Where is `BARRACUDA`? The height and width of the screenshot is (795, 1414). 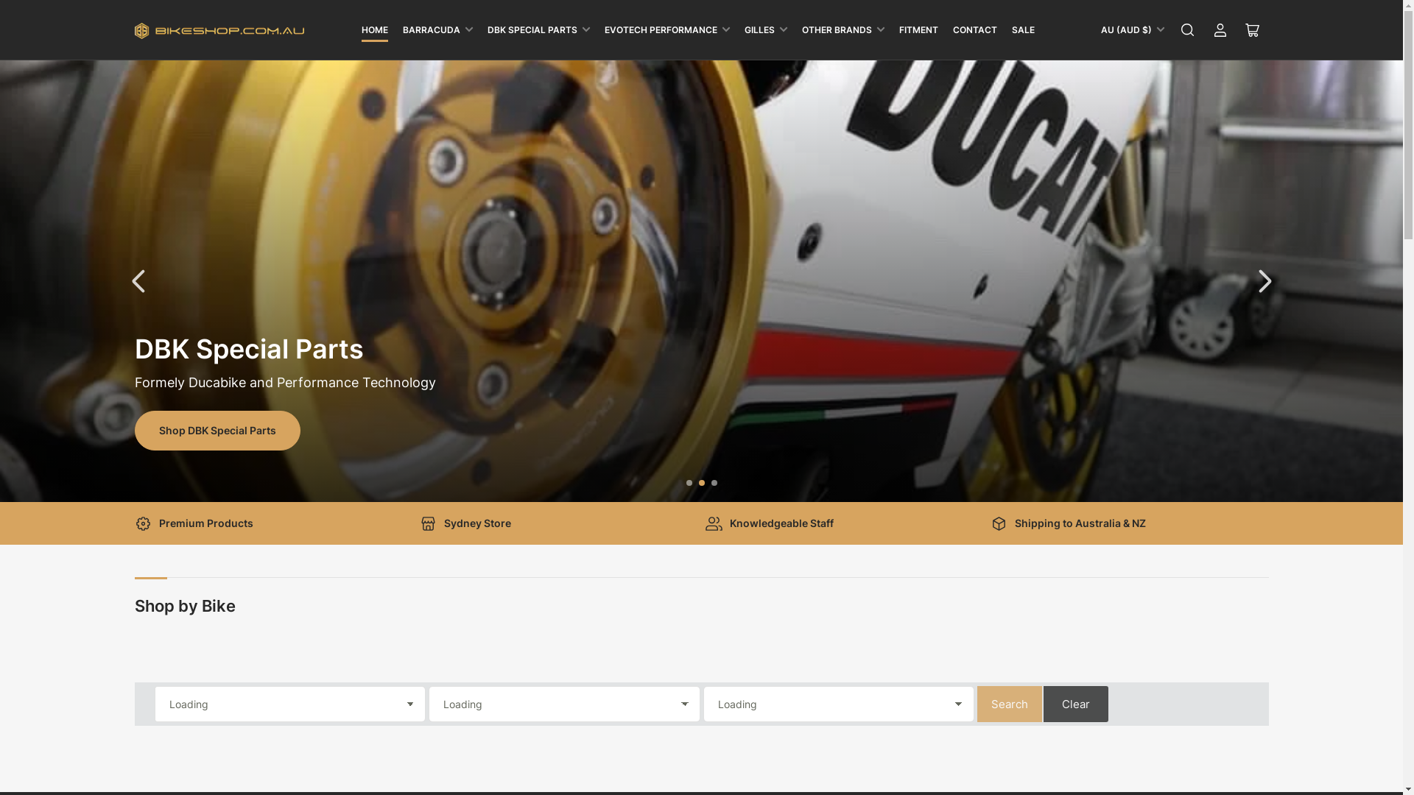 BARRACUDA is located at coordinates (437, 29).